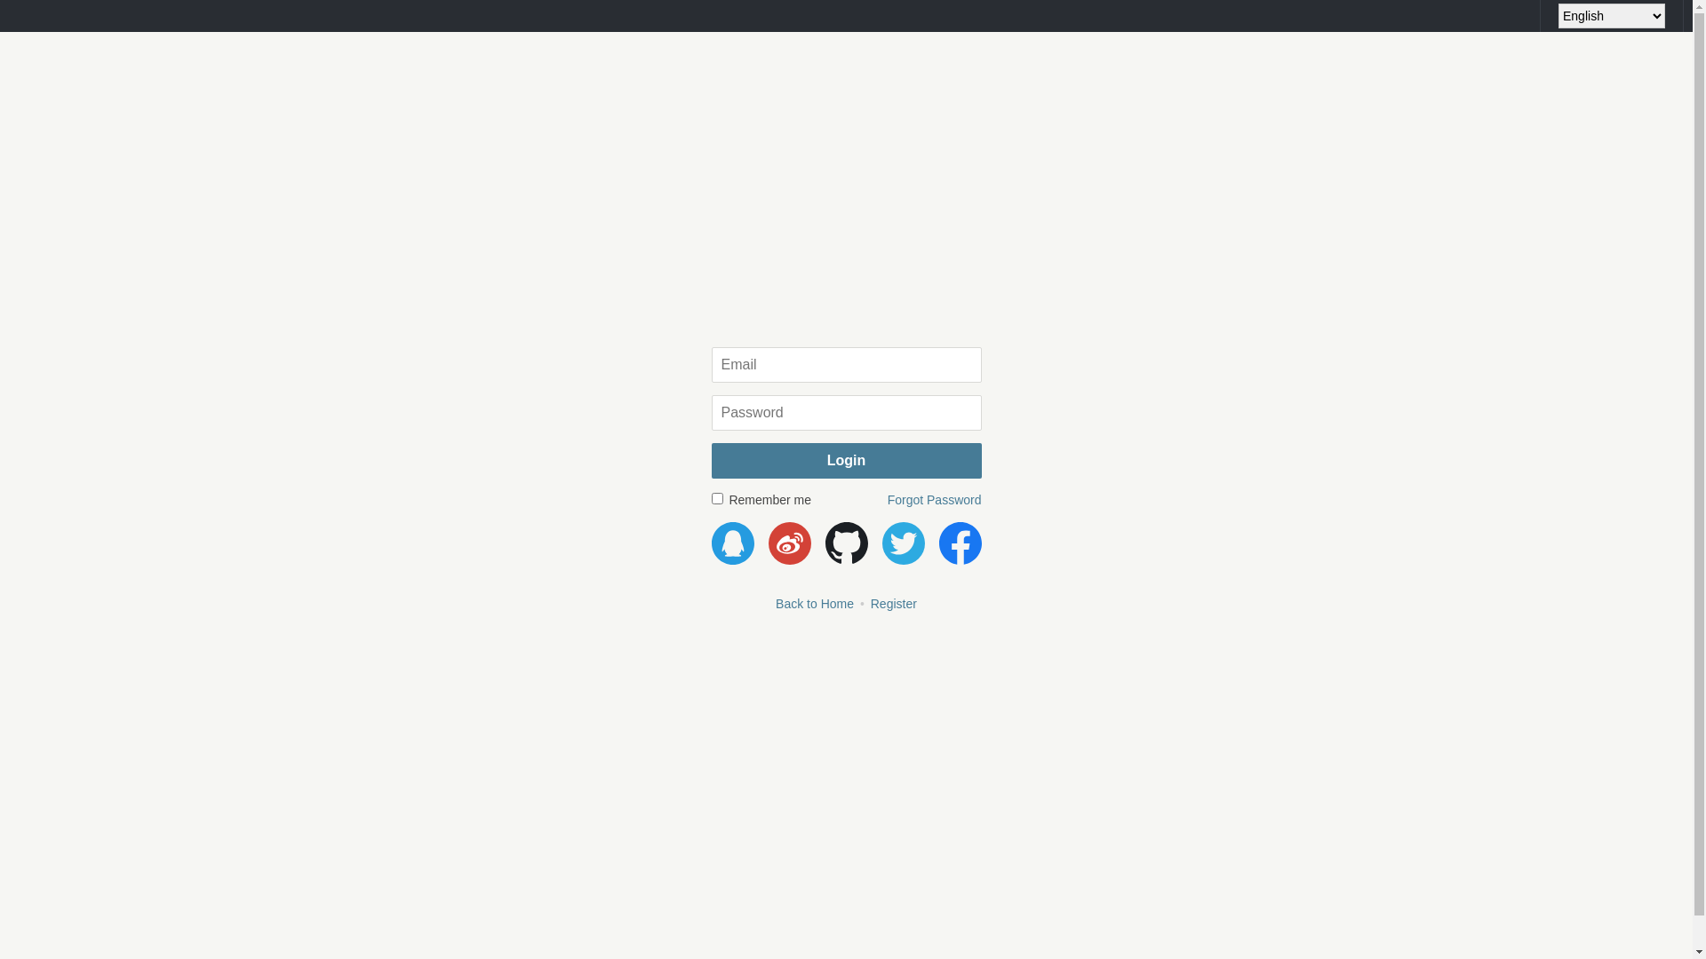  What do you see at coordinates (846, 461) in the screenshot?
I see `Login` at bounding box center [846, 461].